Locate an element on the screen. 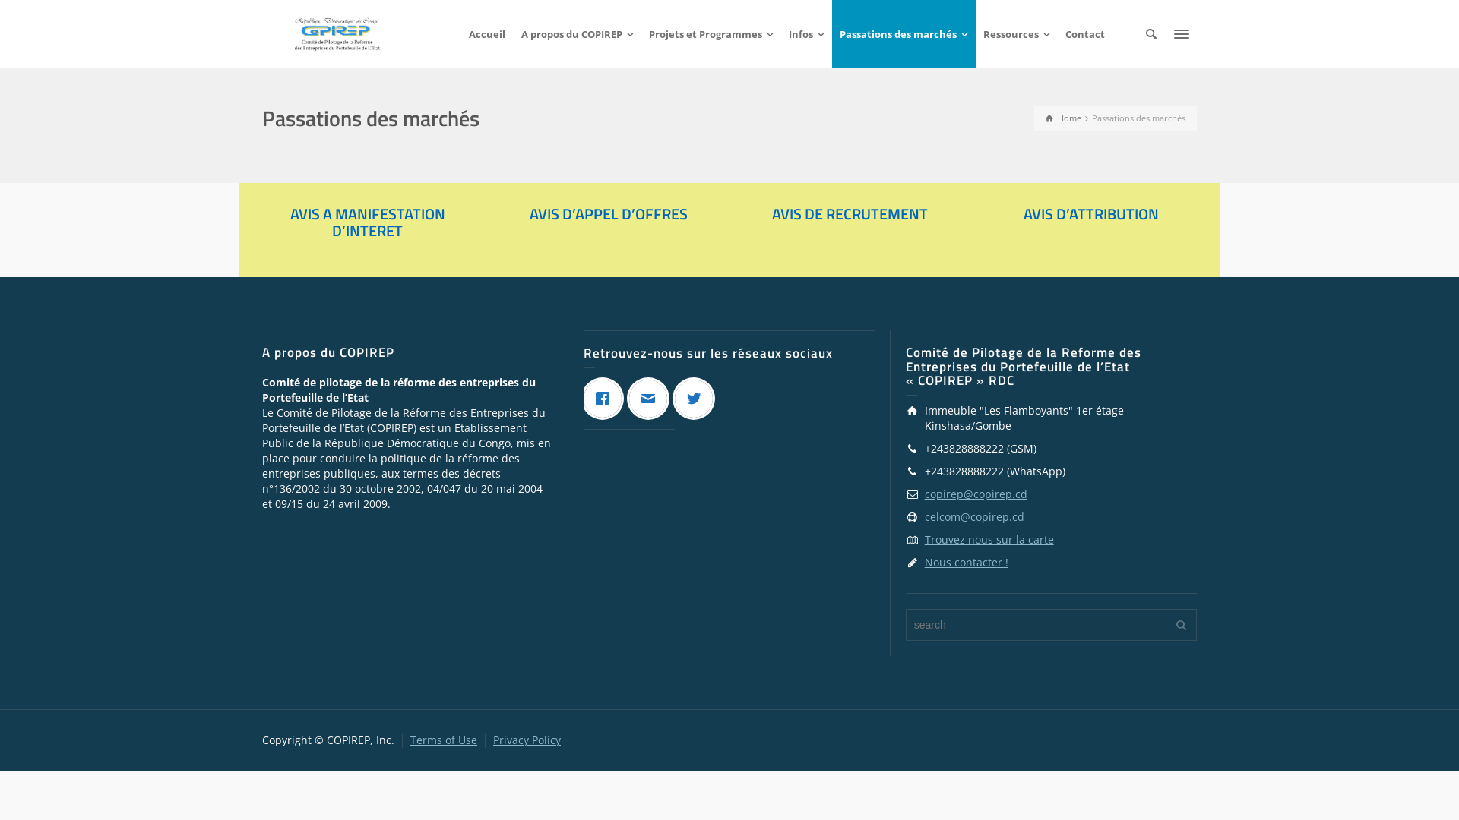  Privacy Policy is located at coordinates (527, 740).